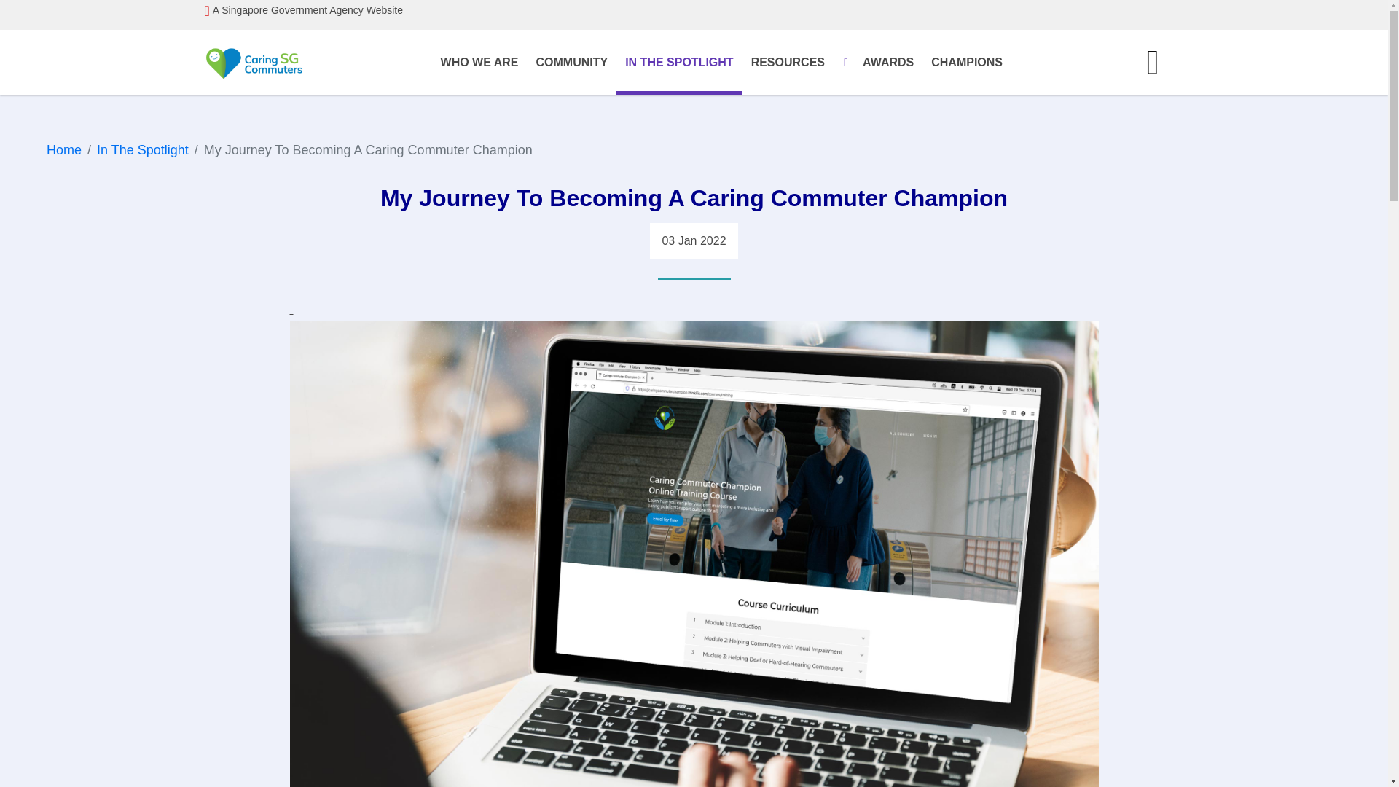 This screenshot has height=787, width=1399. I want to click on WHO WE ARE, so click(479, 62).